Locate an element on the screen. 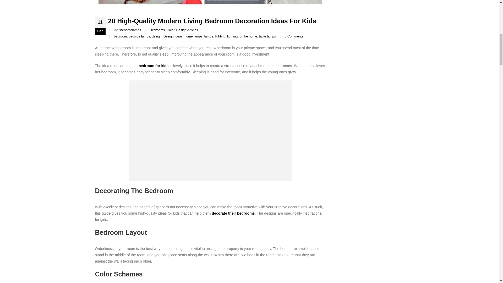 Image resolution: width=503 pixels, height=283 pixels. bedroom is located at coordinates (121, 36).